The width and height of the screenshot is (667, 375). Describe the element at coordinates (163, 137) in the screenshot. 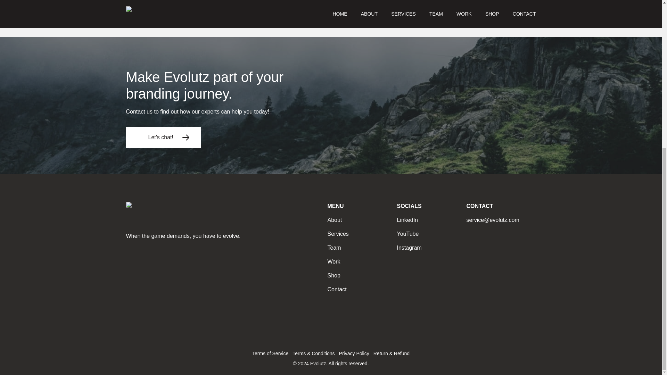

I see `Let's chat!` at that location.